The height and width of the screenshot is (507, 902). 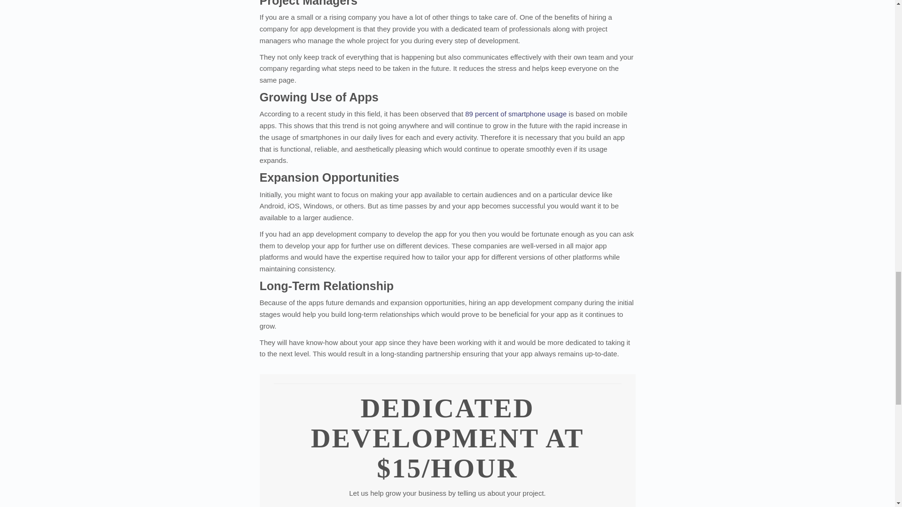 I want to click on REQUEST A FREE QUOTE, so click(x=317, y=506).